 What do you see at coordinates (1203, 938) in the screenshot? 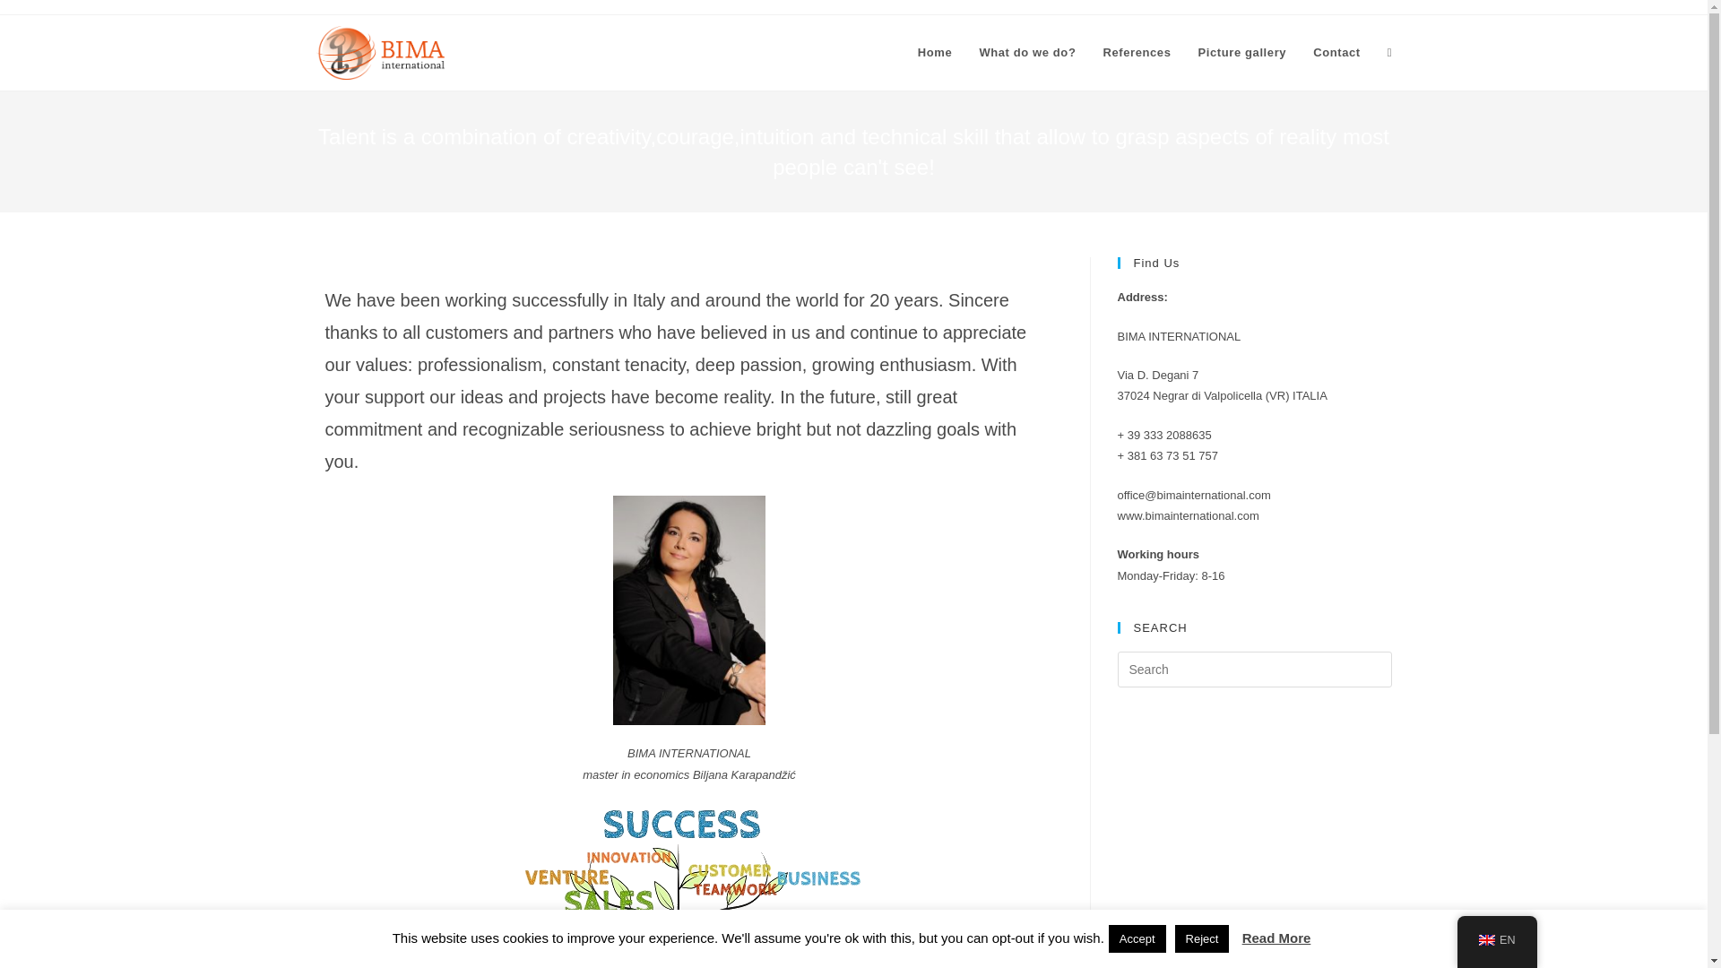
I see `Reject` at bounding box center [1203, 938].